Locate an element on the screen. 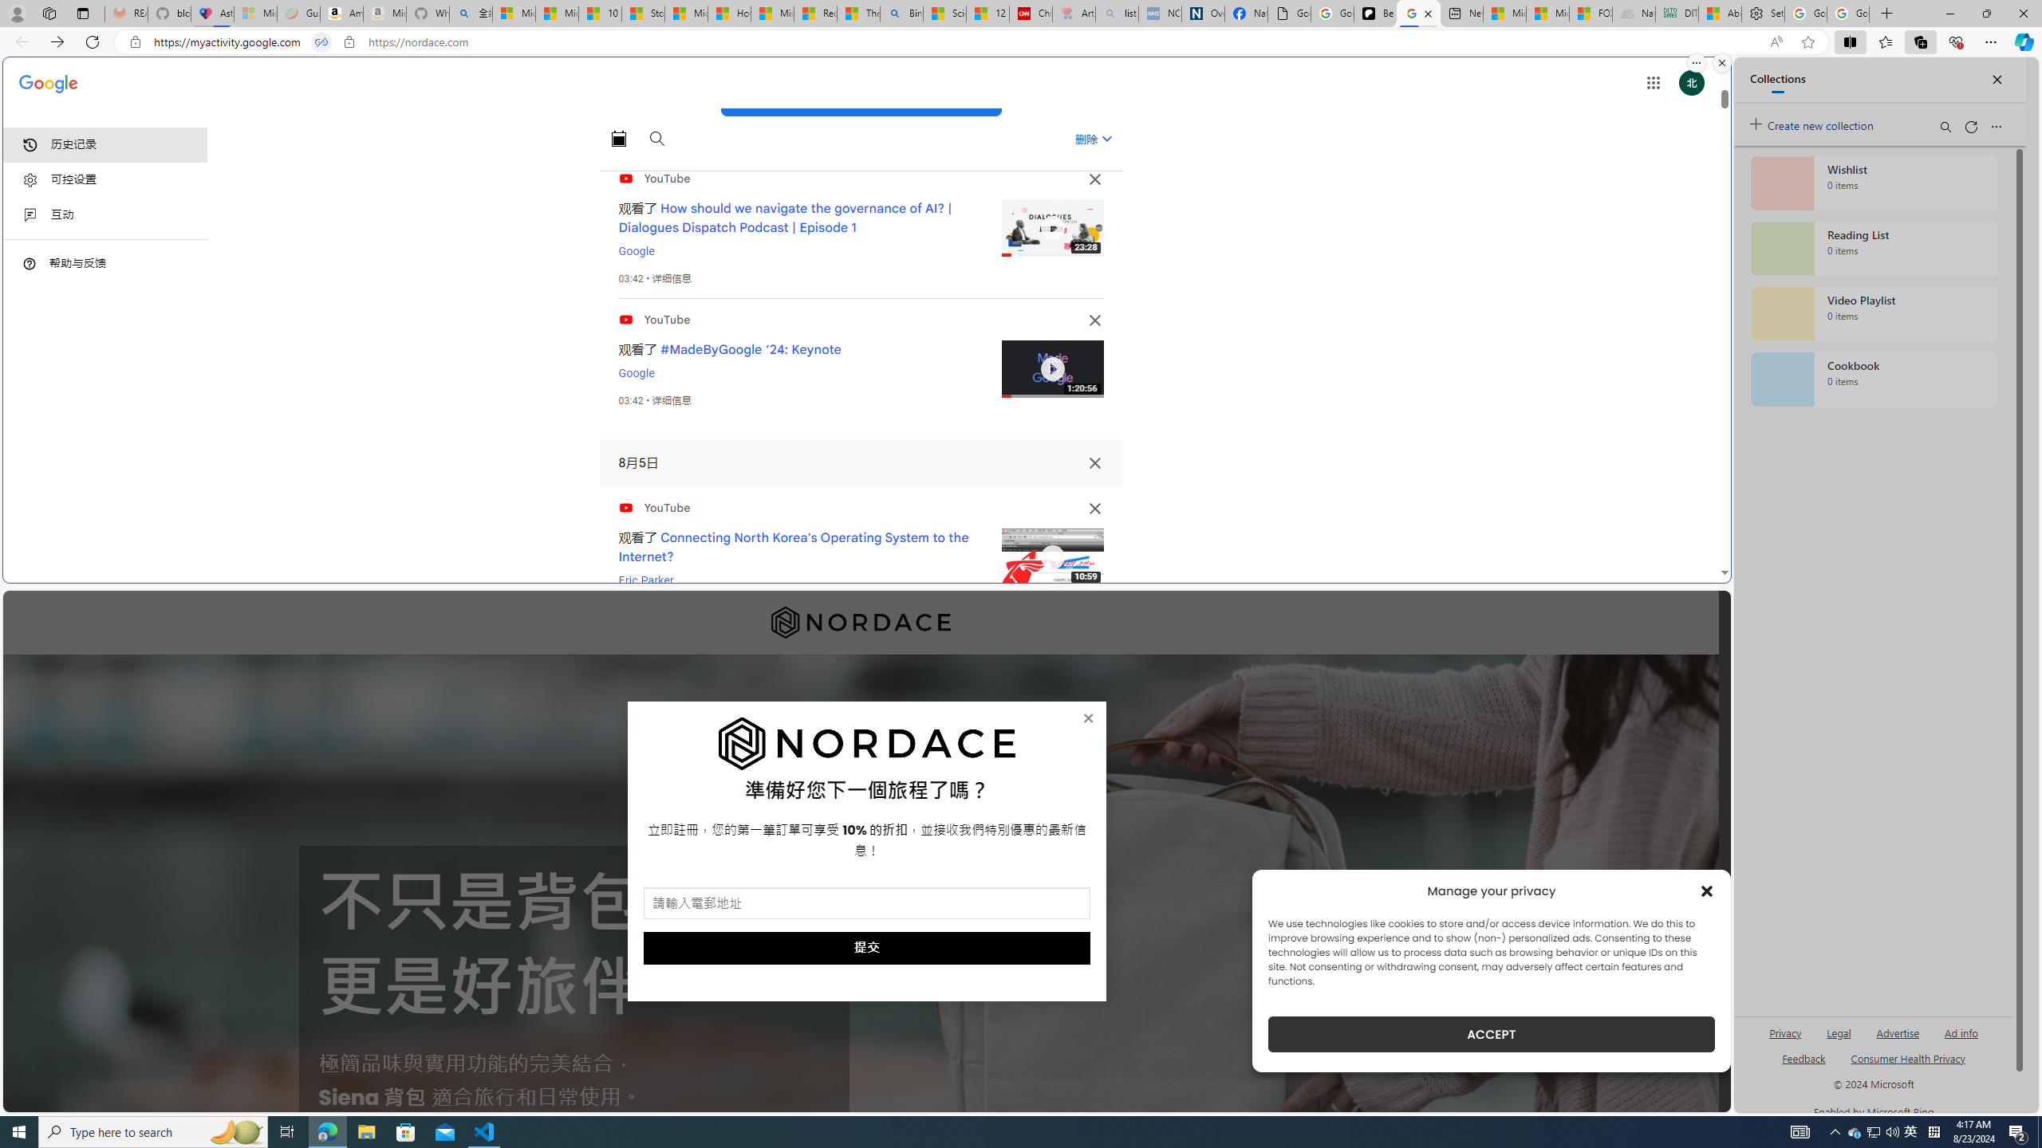 The width and height of the screenshot is (2042, 1148). To get missing image descriptions, open the context menu. is located at coordinates (866, 745).